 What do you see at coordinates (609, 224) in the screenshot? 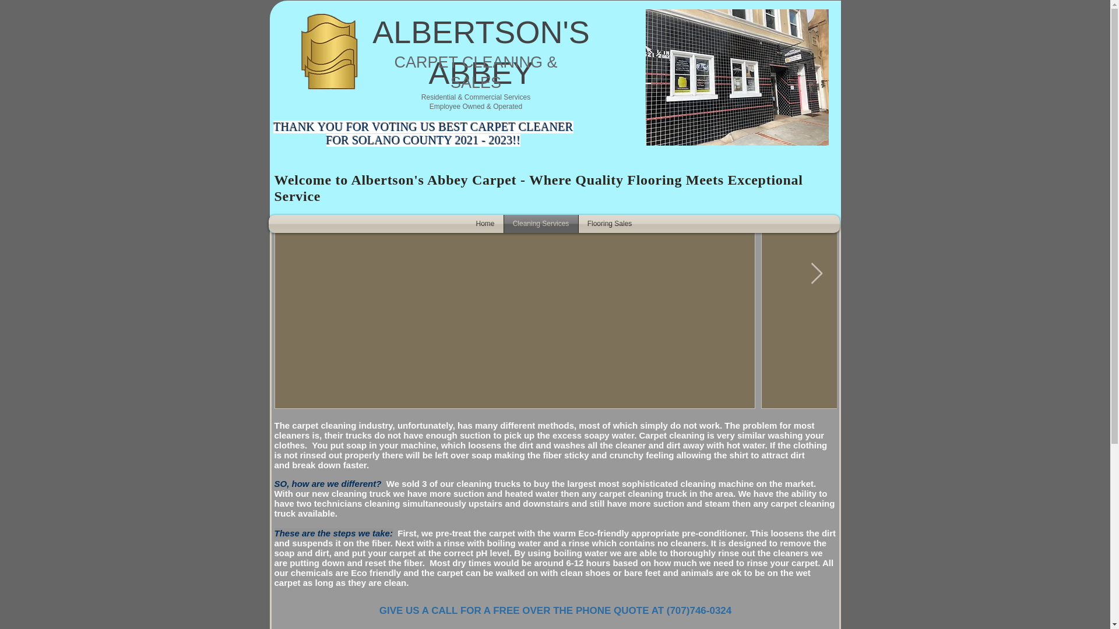
I see `Flooring Sales` at bounding box center [609, 224].